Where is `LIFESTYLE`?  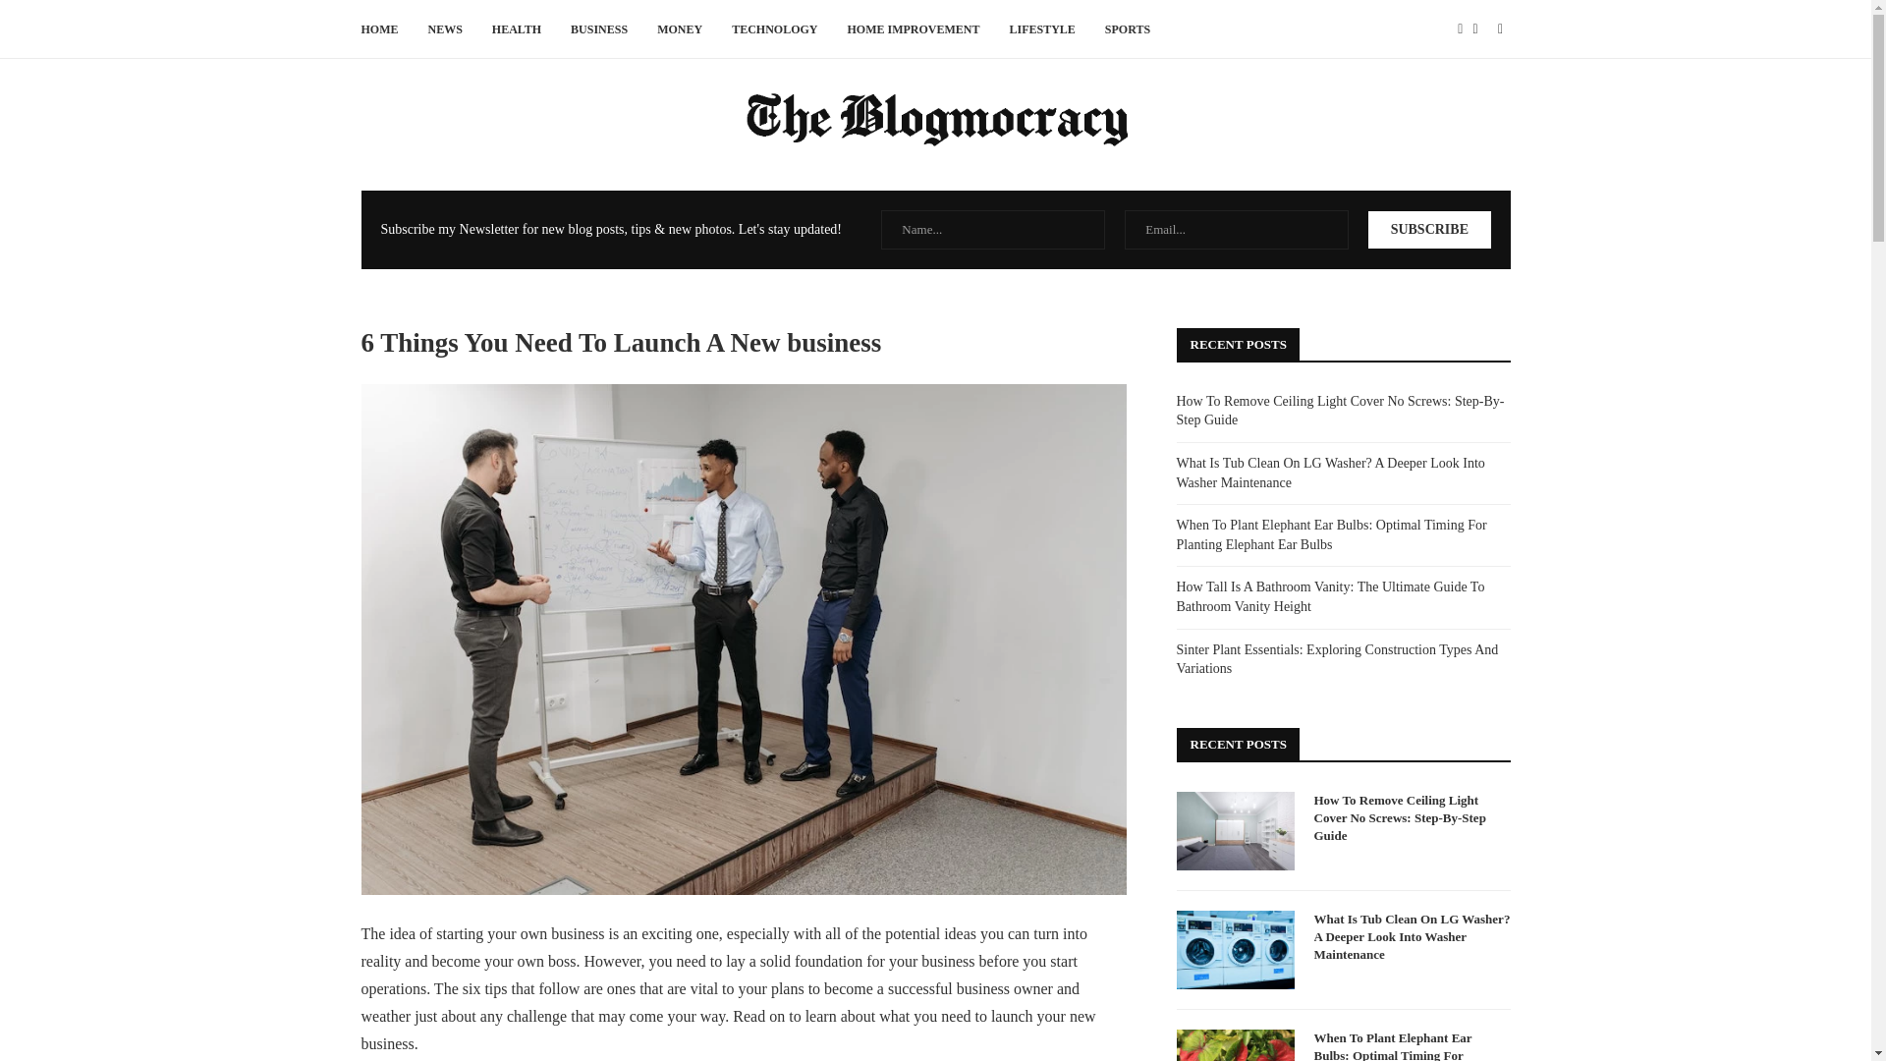 LIFESTYLE is located at coordinates (1041, 29).